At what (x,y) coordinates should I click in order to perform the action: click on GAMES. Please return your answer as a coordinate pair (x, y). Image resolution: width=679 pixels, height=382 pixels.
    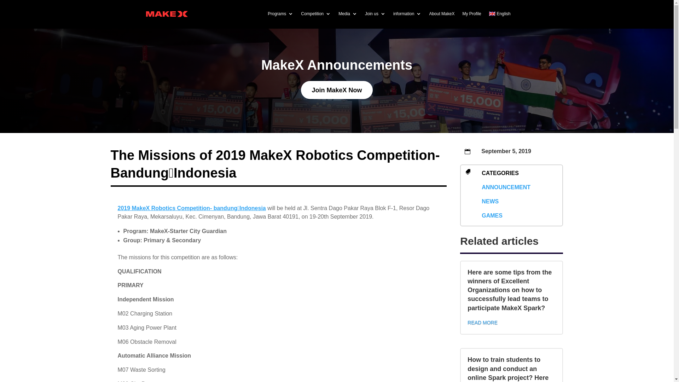
    Looking at the image, I should click on (492, 216).